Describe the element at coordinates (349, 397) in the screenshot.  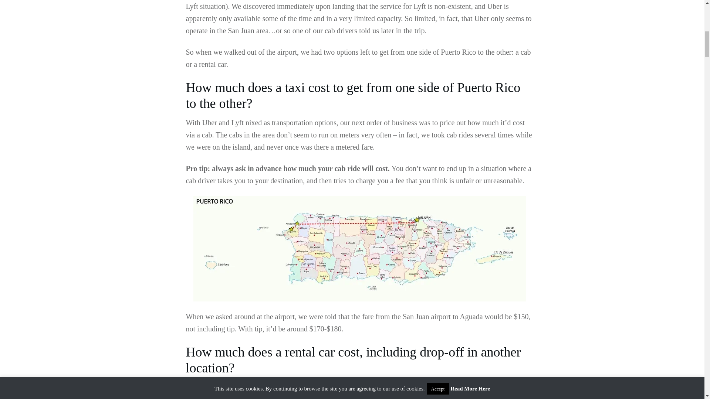
I see `Three Kings Day` at that location.